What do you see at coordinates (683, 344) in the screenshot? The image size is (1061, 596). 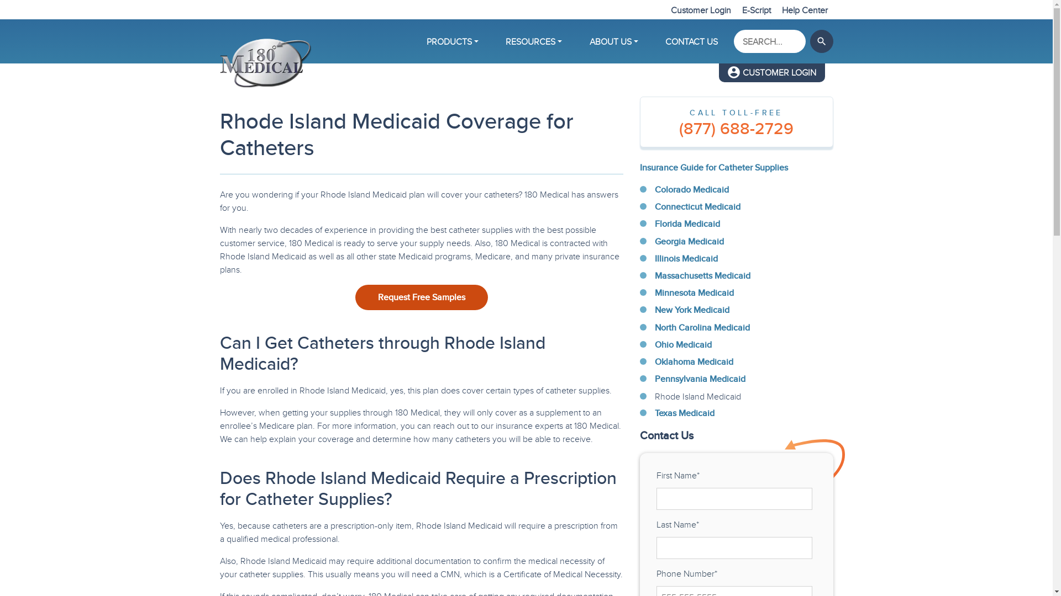 I see `Ohio Medicaid` at bounding box center [683, 344].